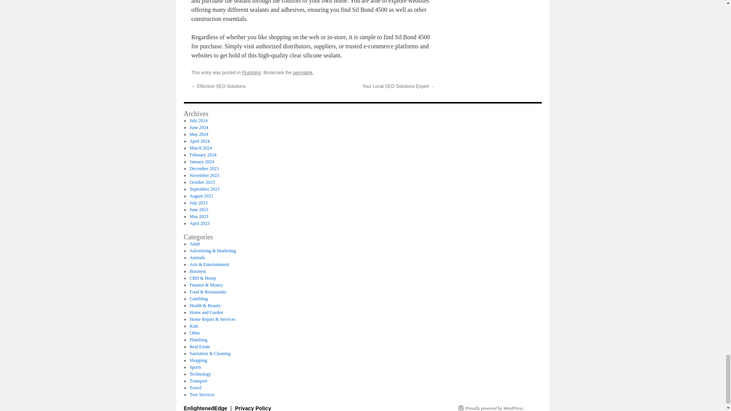  What do you see at coordinates (251, 72) in the screenshot?
I see `Plumbing` at bounding box center [251, 72].